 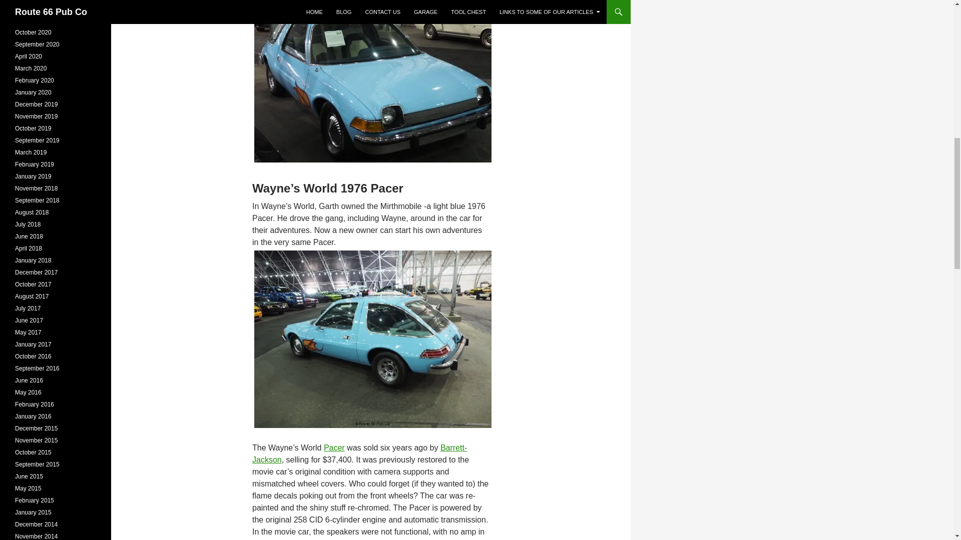 What do you see at coordinates (359, 453) in the screenshot?
I see `Barrett-Jackson` at bounding box center [359, 453].